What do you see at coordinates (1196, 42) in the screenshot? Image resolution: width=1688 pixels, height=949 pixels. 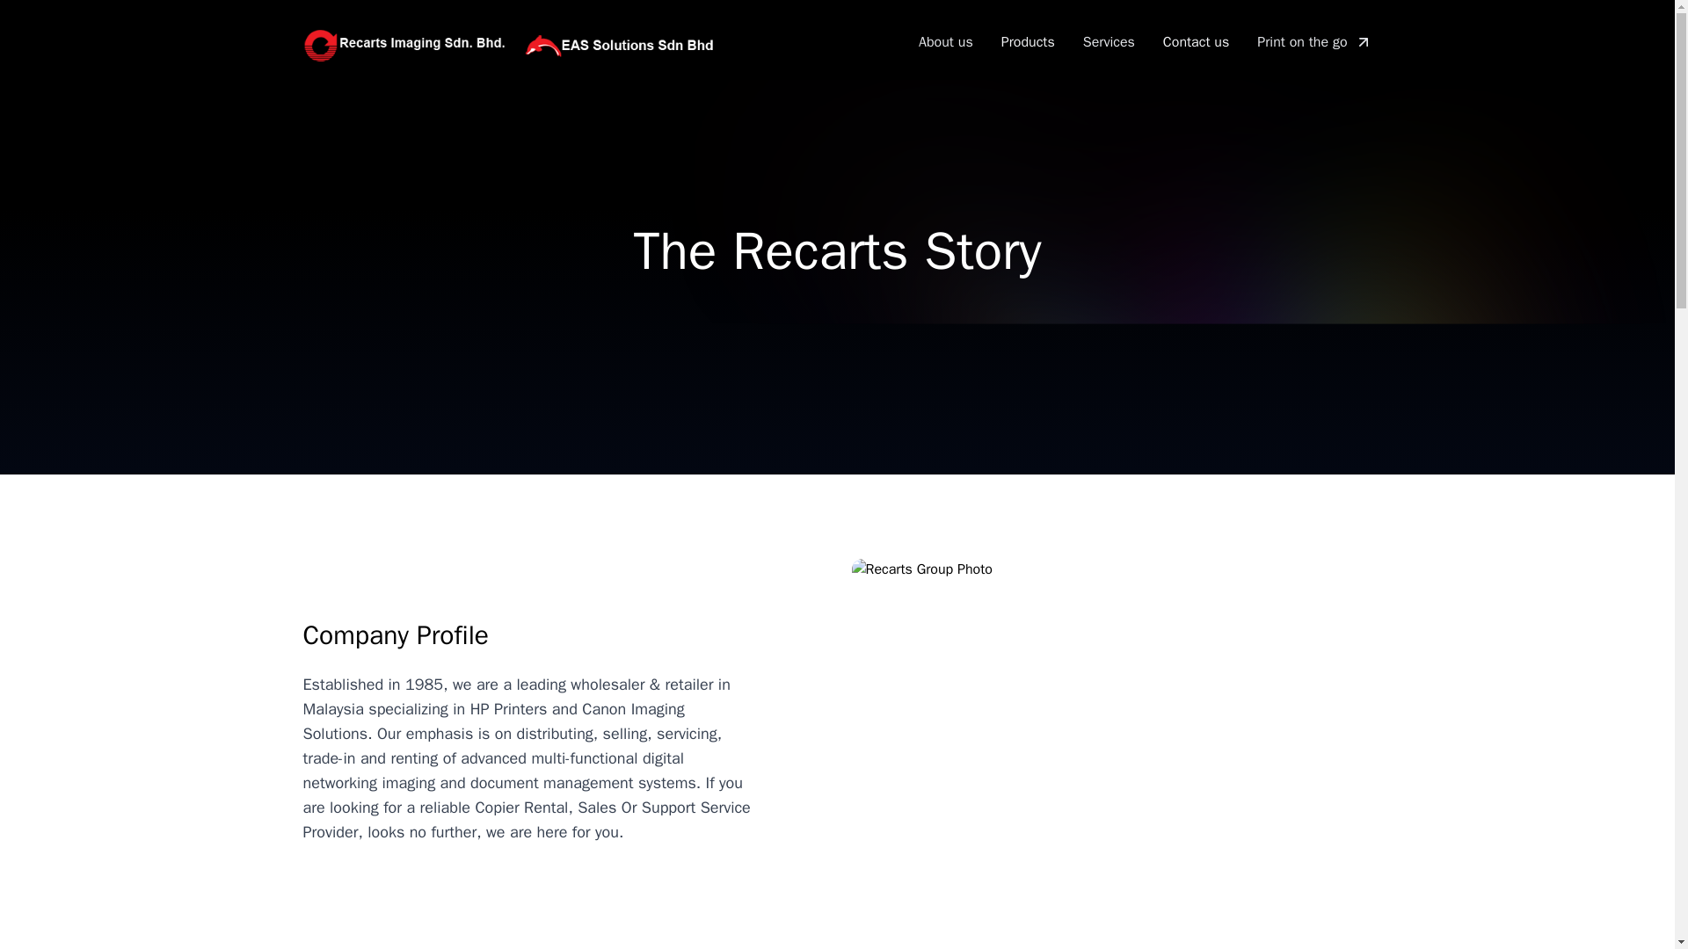 I see `Contact us` at bounding box center [1196, 42].